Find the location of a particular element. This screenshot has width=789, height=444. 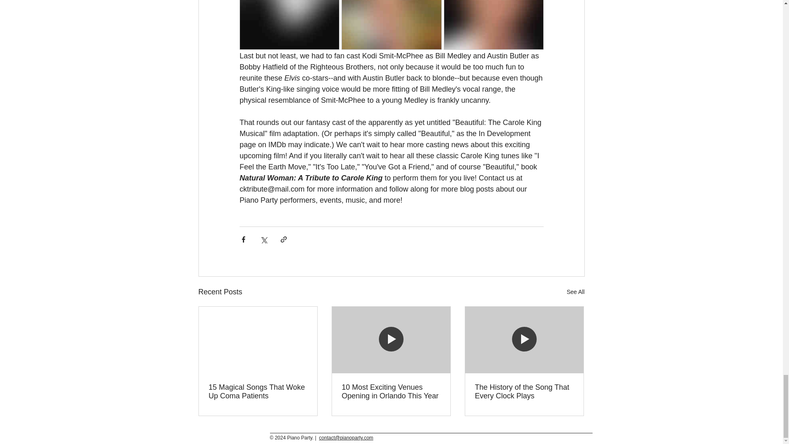

See All is located at coordinates (575, 292).